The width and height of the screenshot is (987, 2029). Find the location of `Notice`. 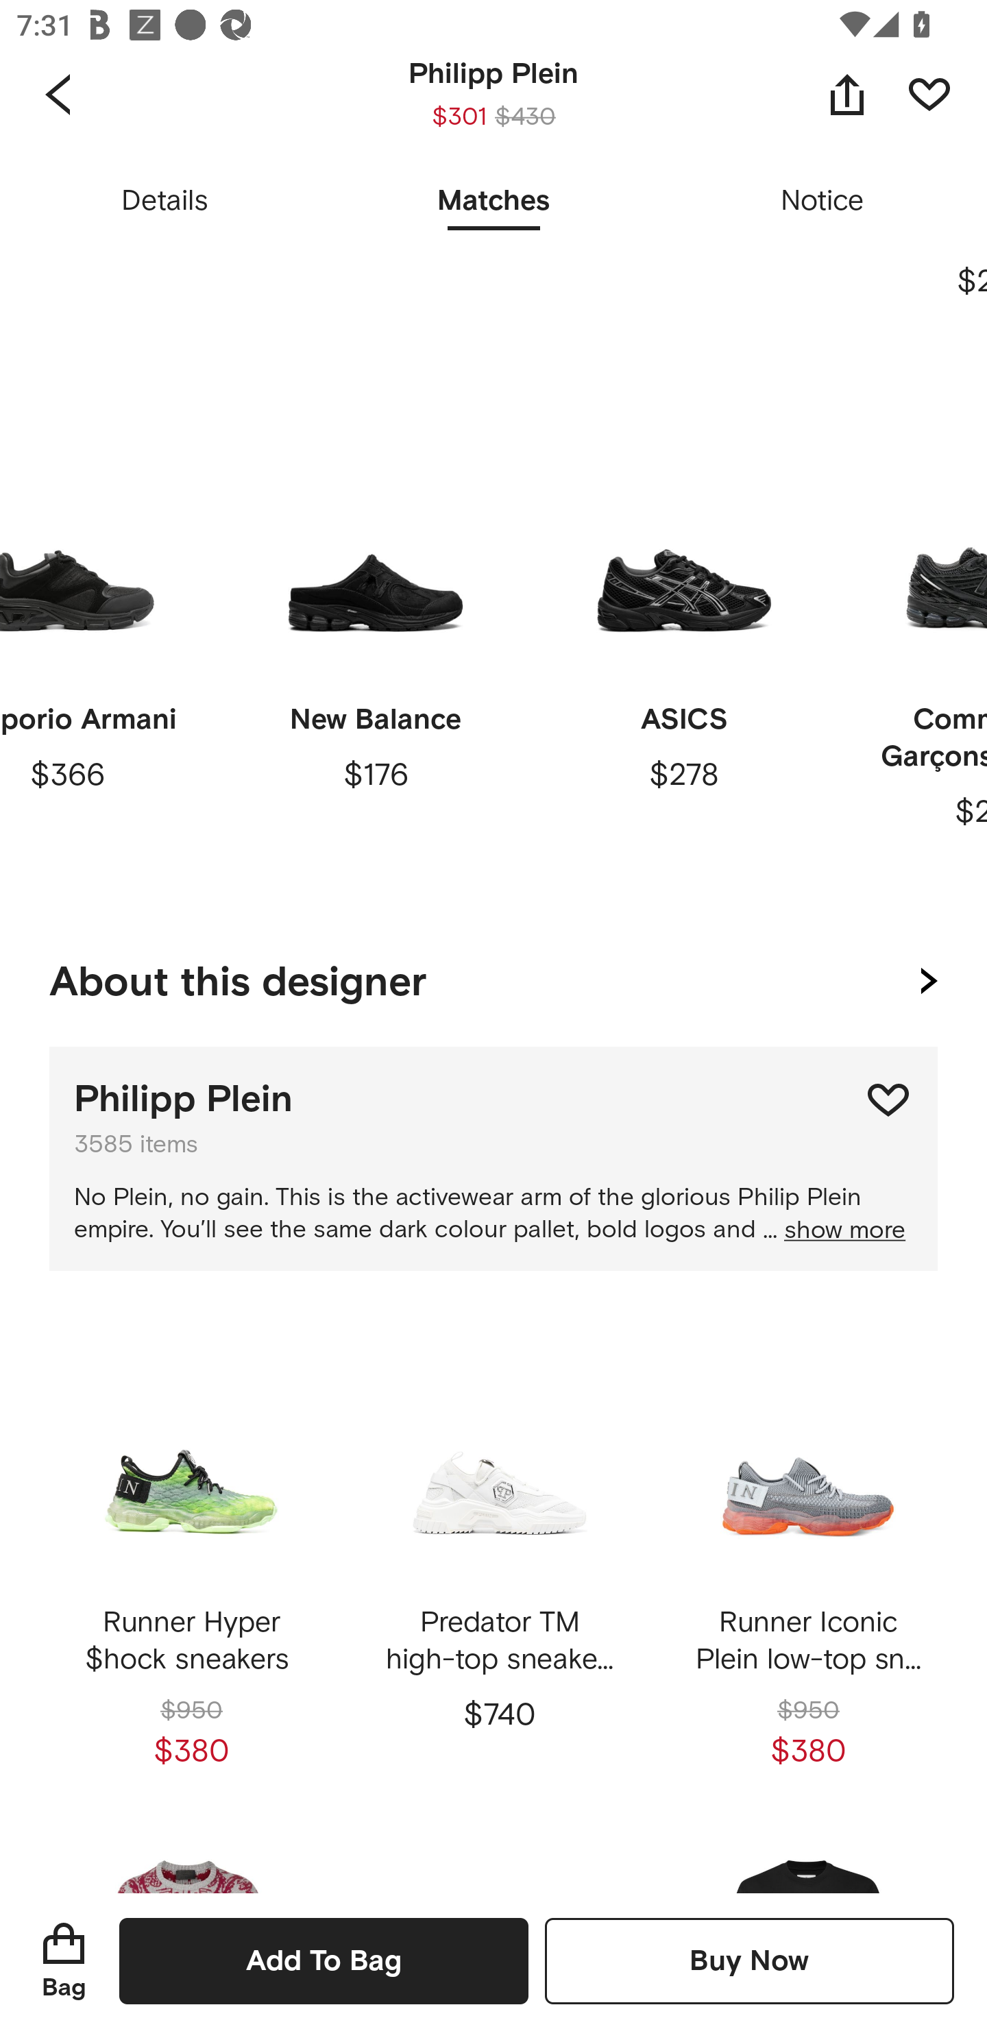

Notice is located at coordinates (822, 202).